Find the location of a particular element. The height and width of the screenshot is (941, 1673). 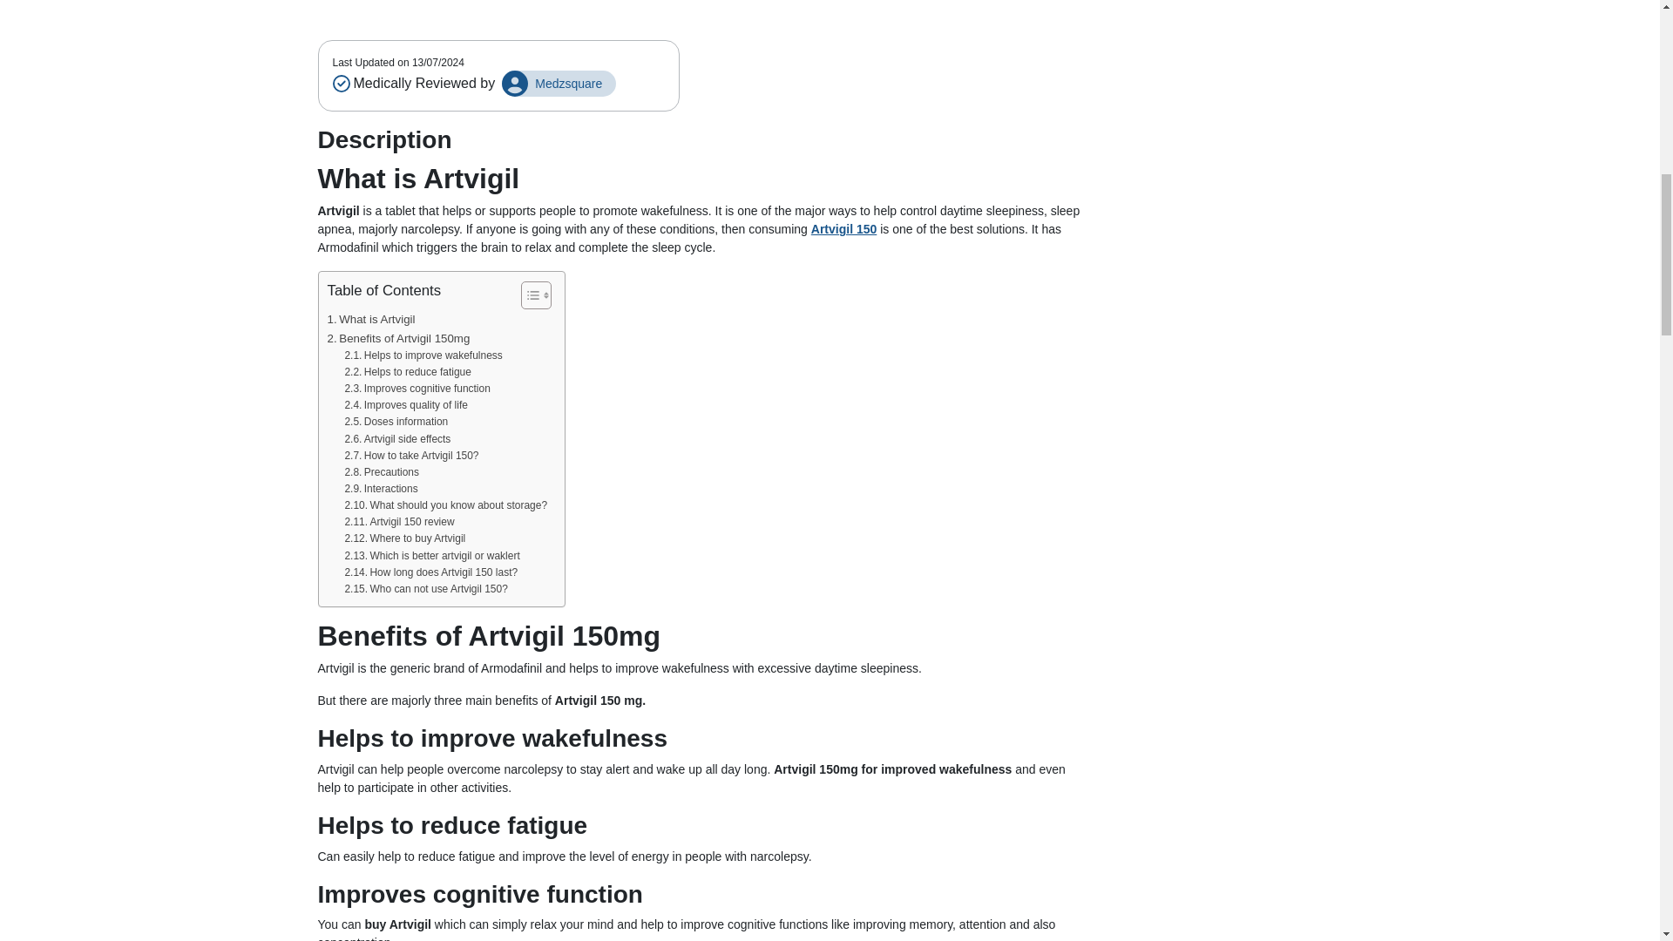

Doses information is located at coordinates (396, 422).